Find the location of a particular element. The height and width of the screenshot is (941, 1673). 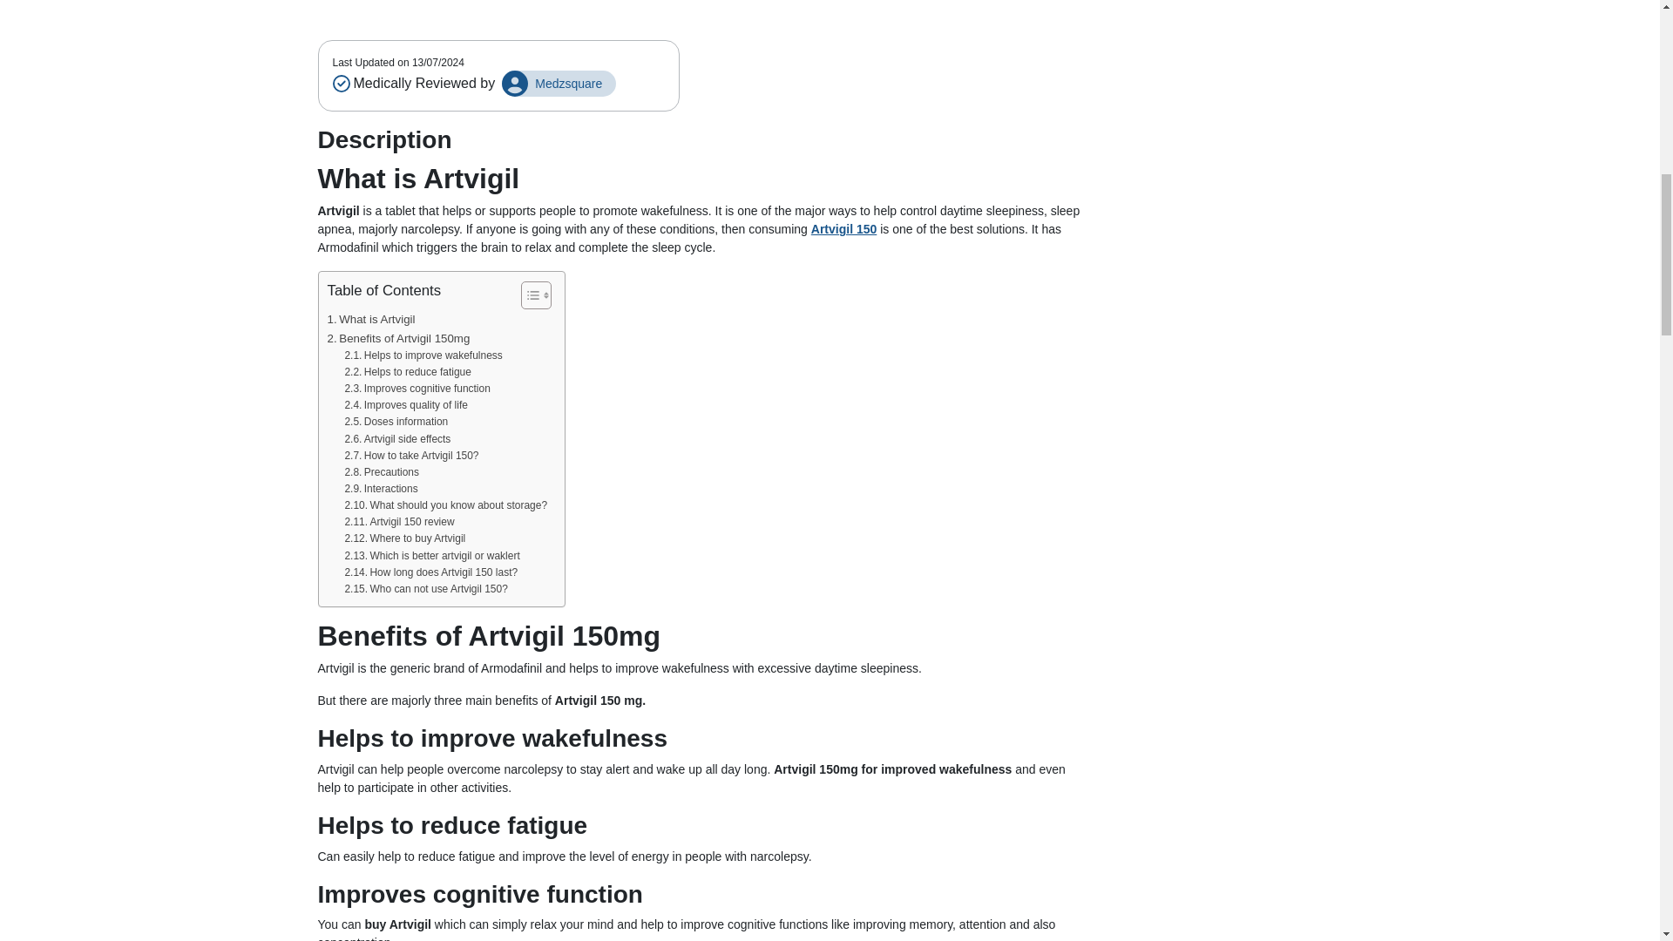

Doses information is located at coordinates (396, 422).